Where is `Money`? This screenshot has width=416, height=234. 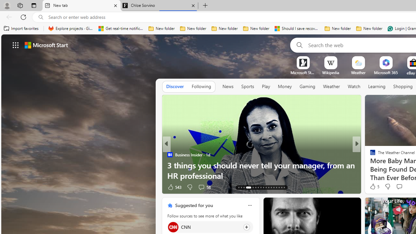
Money is located at coordinates (285, 87).